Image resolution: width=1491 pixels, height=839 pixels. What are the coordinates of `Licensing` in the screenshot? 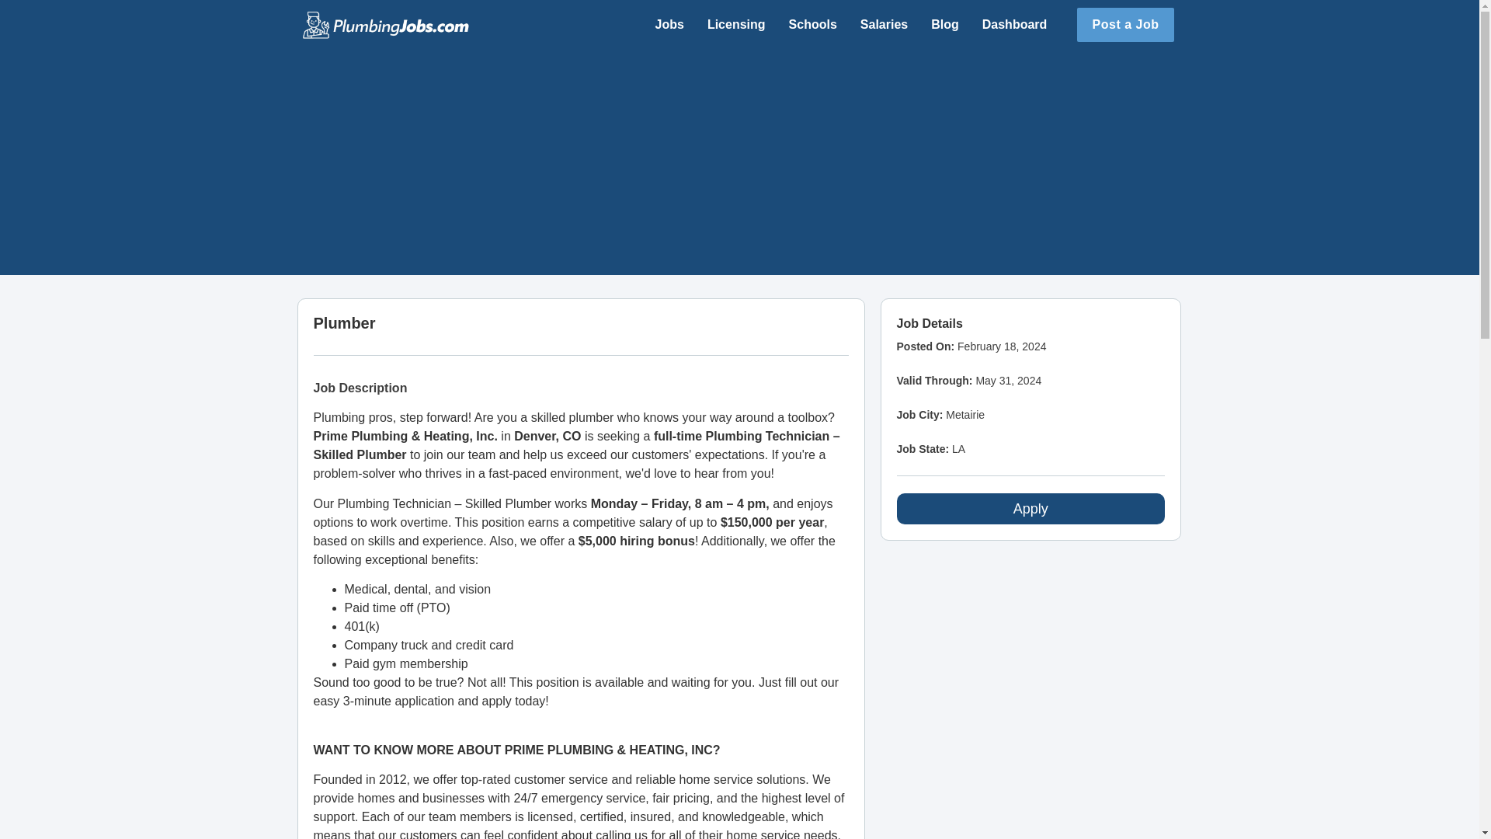 It's located at (736, 25).